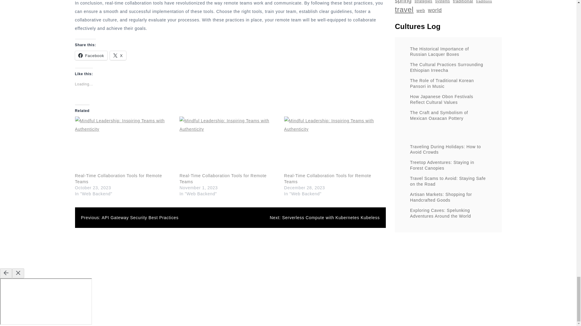 The height and width of the screenshot is (326, 581). Describe the element at coordinates (223, 179) in the screenshot. I see `Real-Time Collaboration Tools for Remote Teams` at that location.